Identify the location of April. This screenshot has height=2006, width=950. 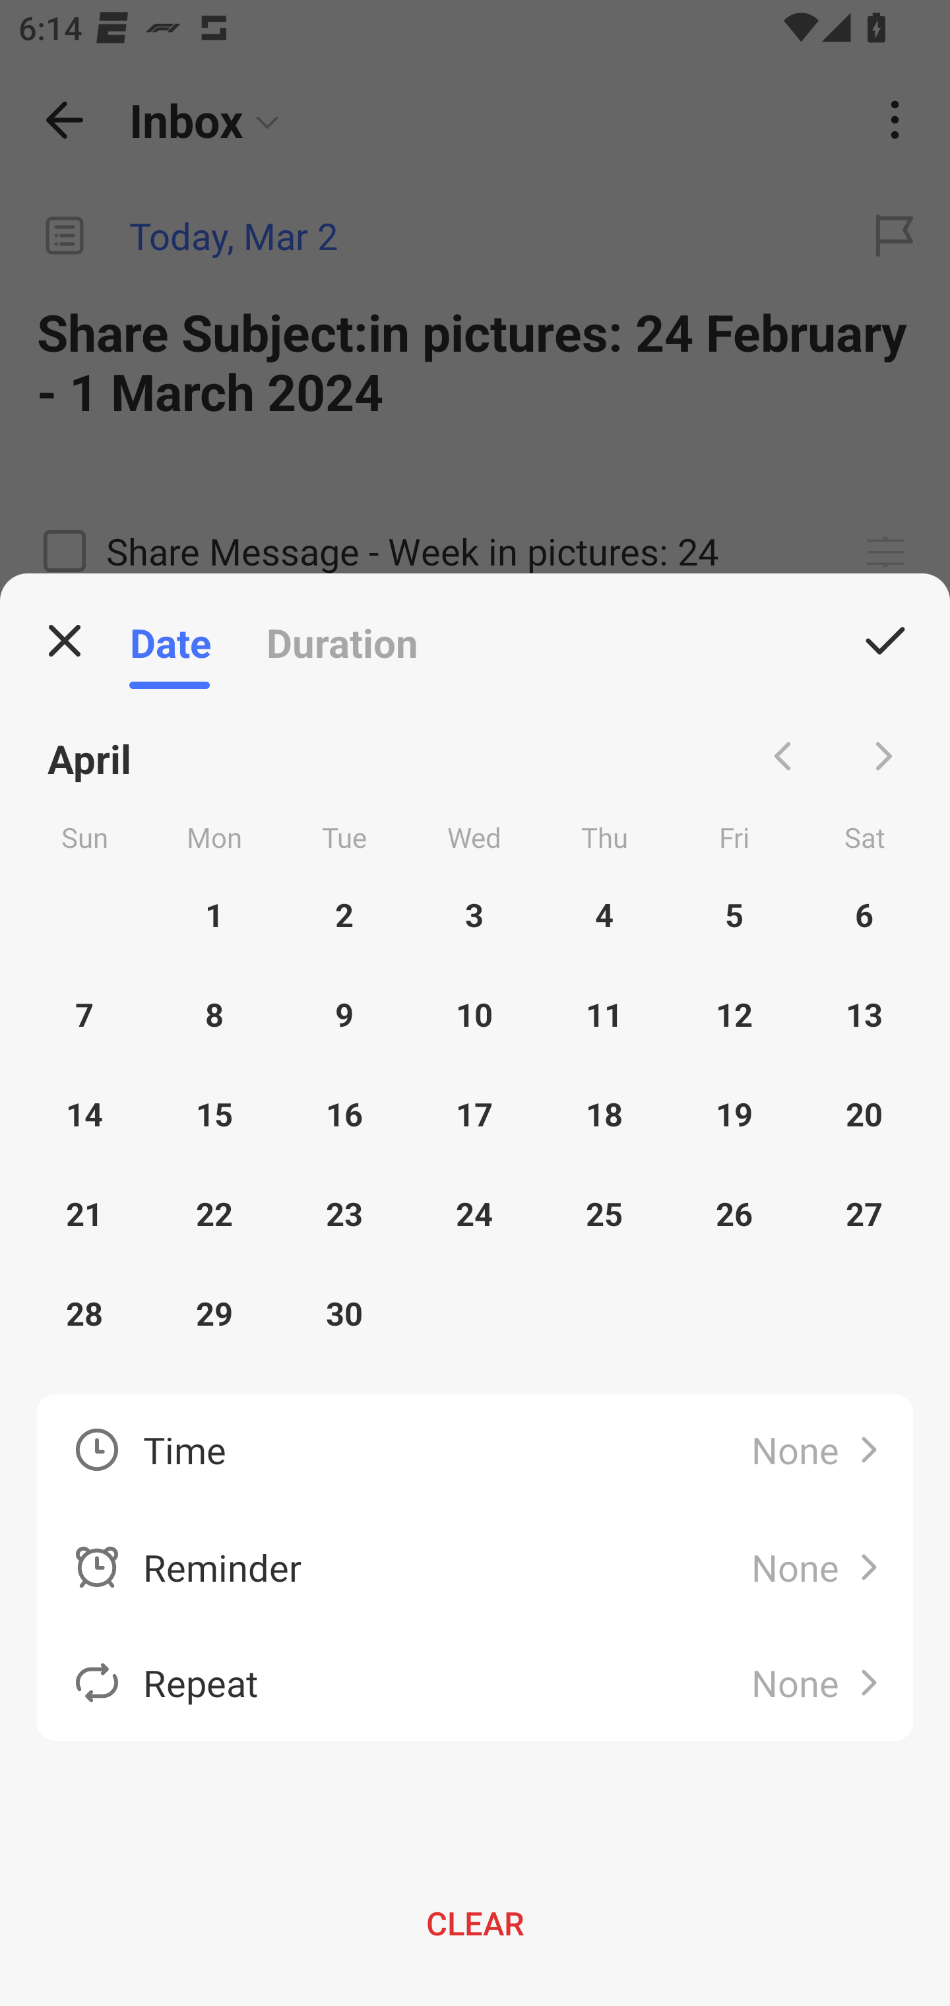
(90, 756).